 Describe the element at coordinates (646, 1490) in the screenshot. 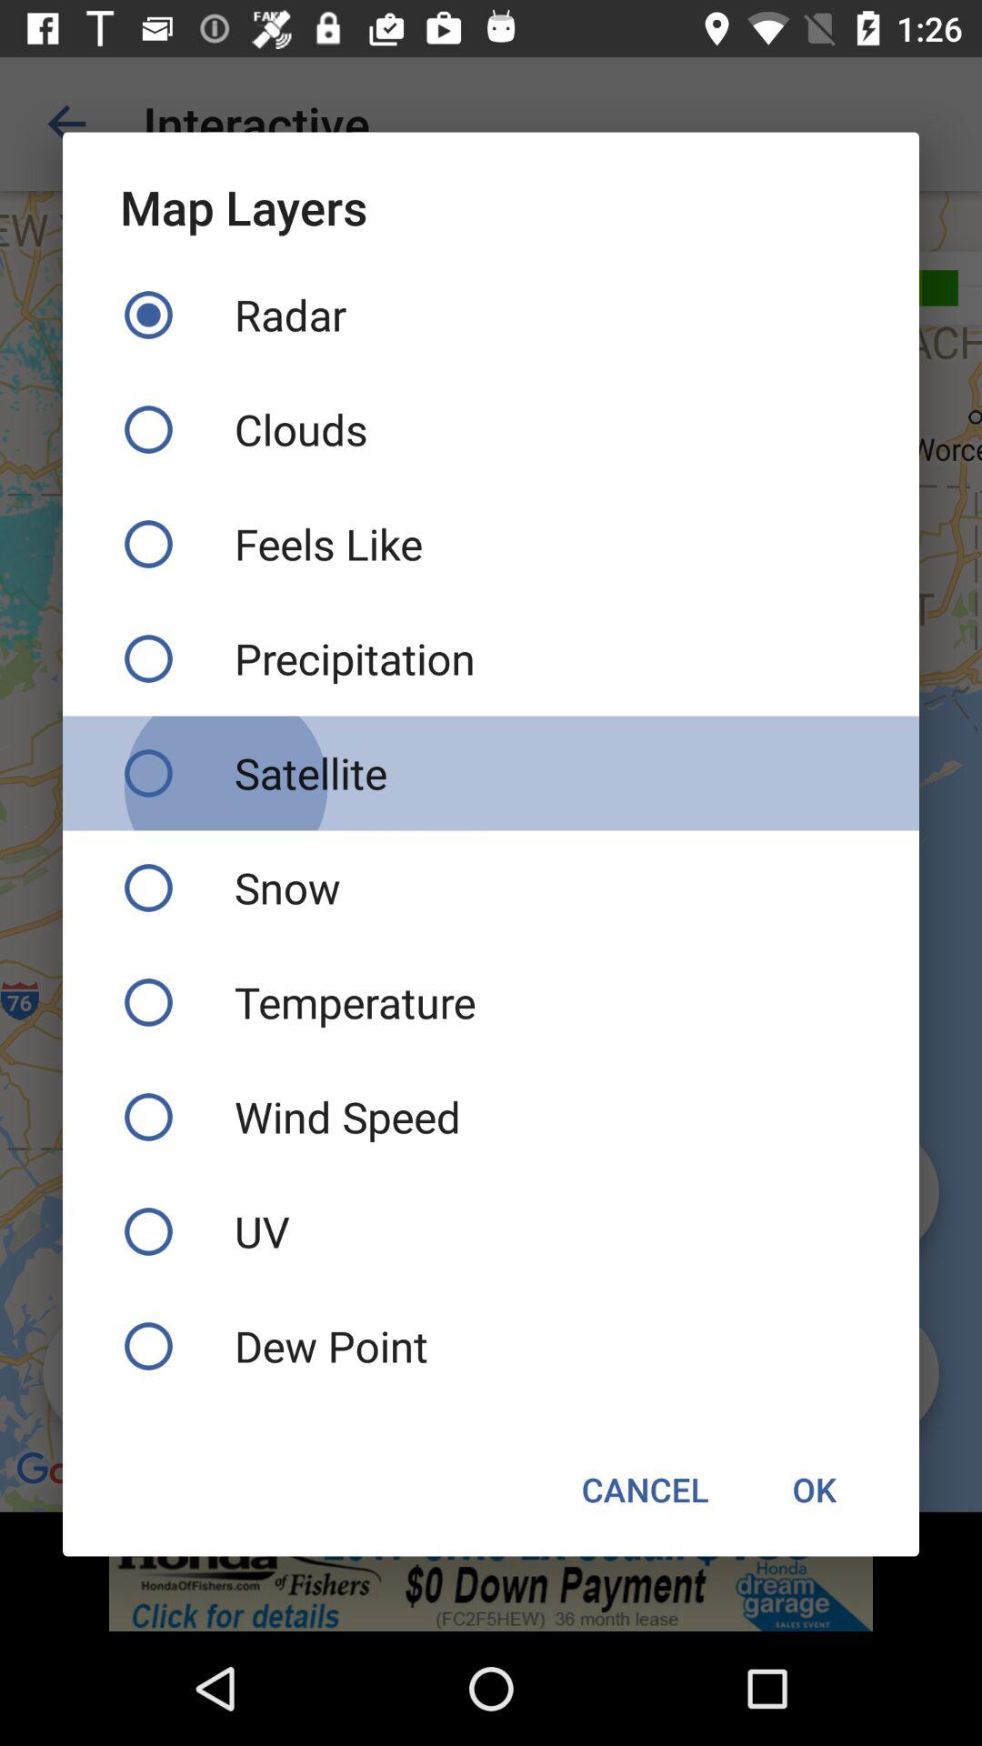

I see `click cancel` at that location.